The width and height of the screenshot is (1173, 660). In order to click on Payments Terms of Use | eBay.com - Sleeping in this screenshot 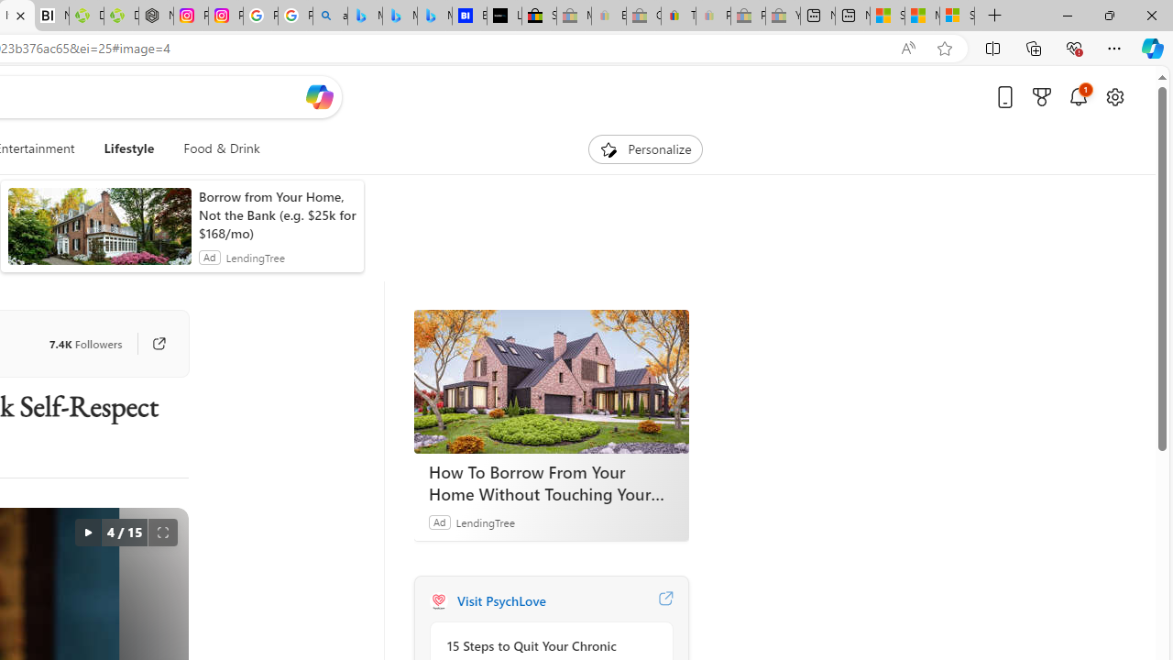, I will do `click(713, 16)`.